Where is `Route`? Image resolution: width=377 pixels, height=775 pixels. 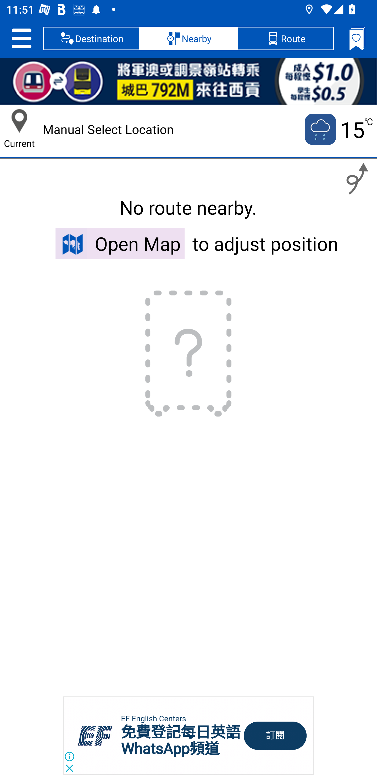 Route is located at coordinates (285, 38).